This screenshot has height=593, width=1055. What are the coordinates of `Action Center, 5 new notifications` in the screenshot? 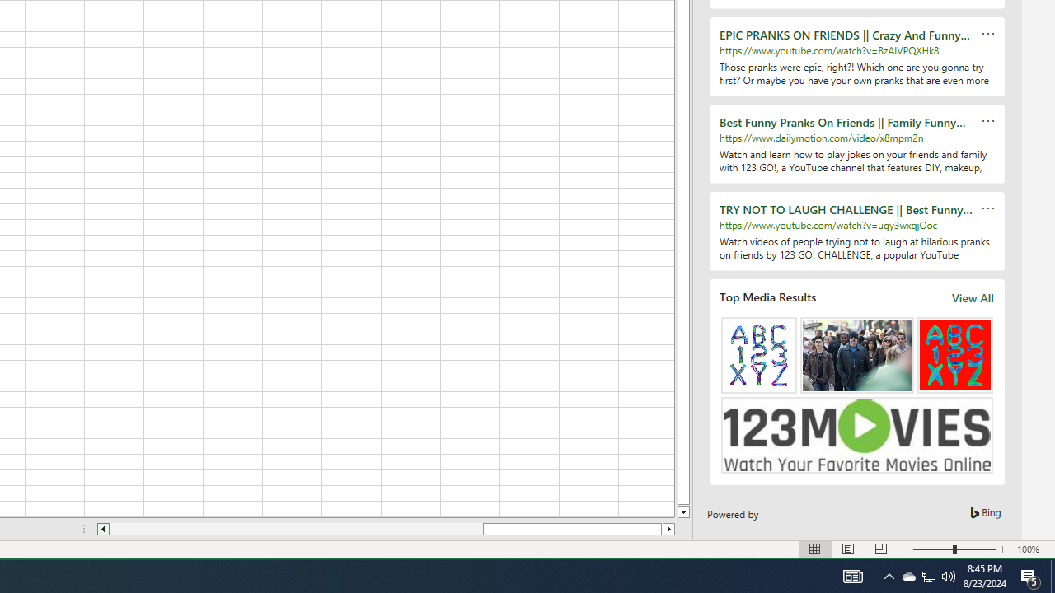 It's located at (852, 577).